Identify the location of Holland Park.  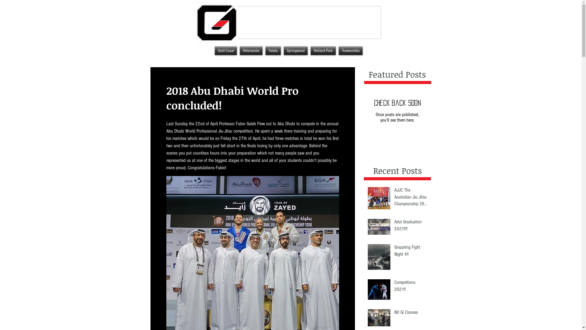
(323, 51).